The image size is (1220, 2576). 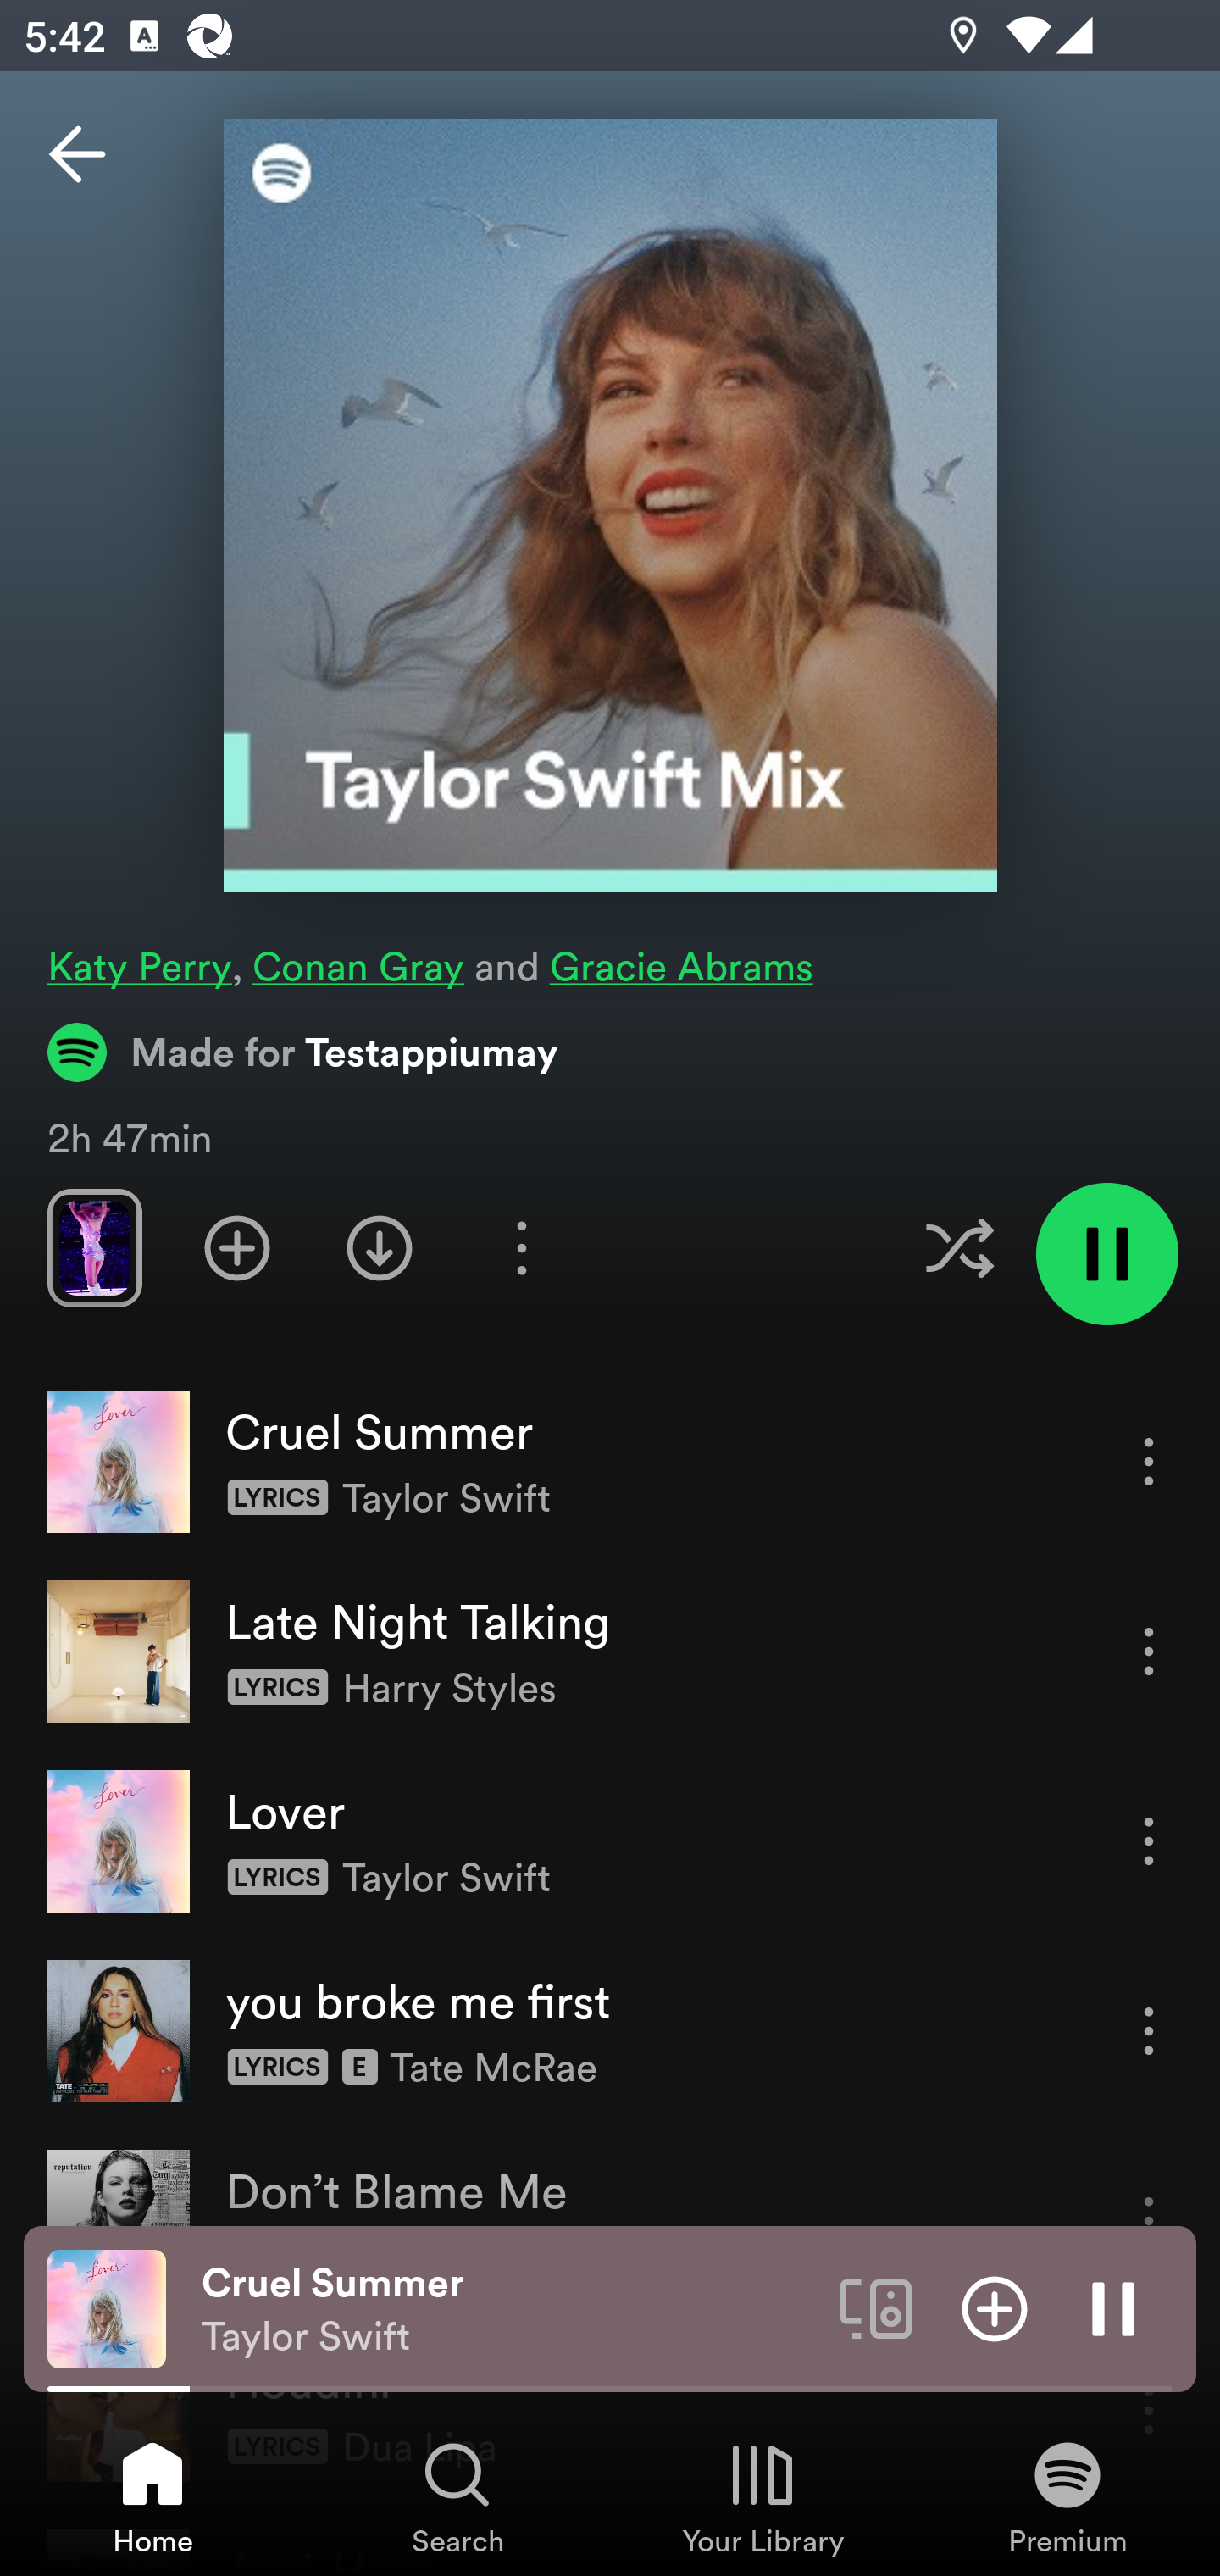 I want to click on Your Library, Tab 3 of 4 Your Library Your Library, so click(x=762, y=2496).